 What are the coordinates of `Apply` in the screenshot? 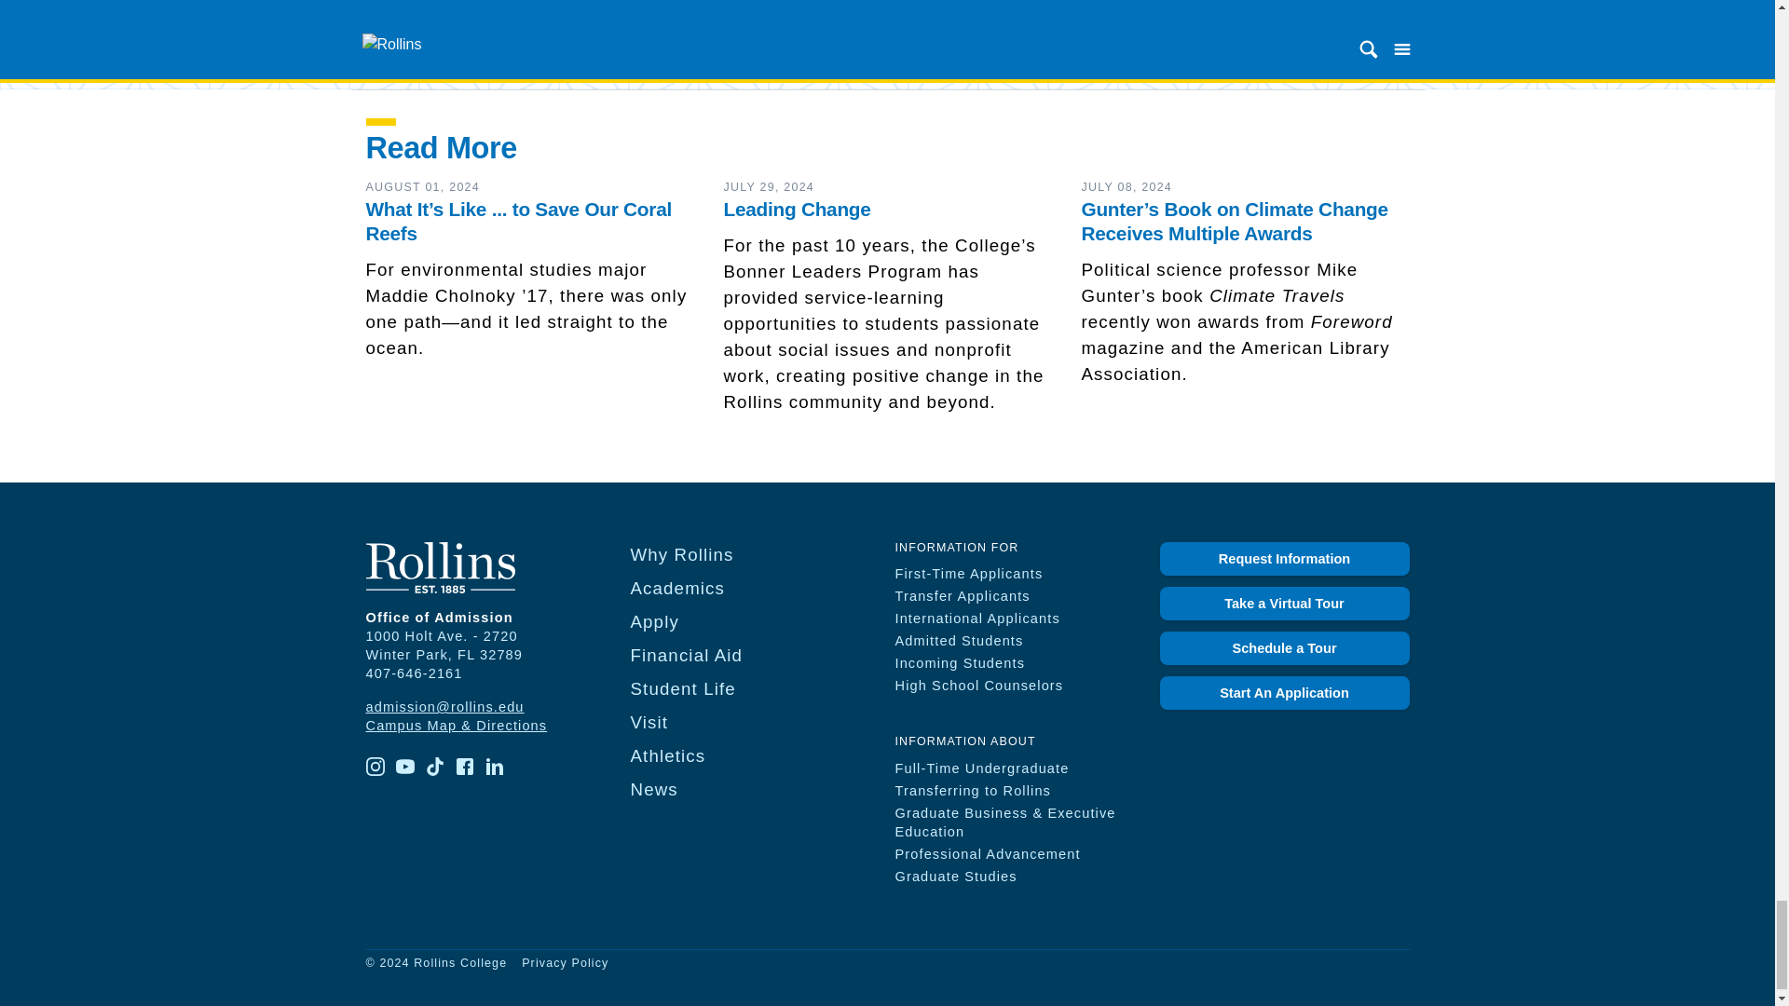 It's located at (653, 621).